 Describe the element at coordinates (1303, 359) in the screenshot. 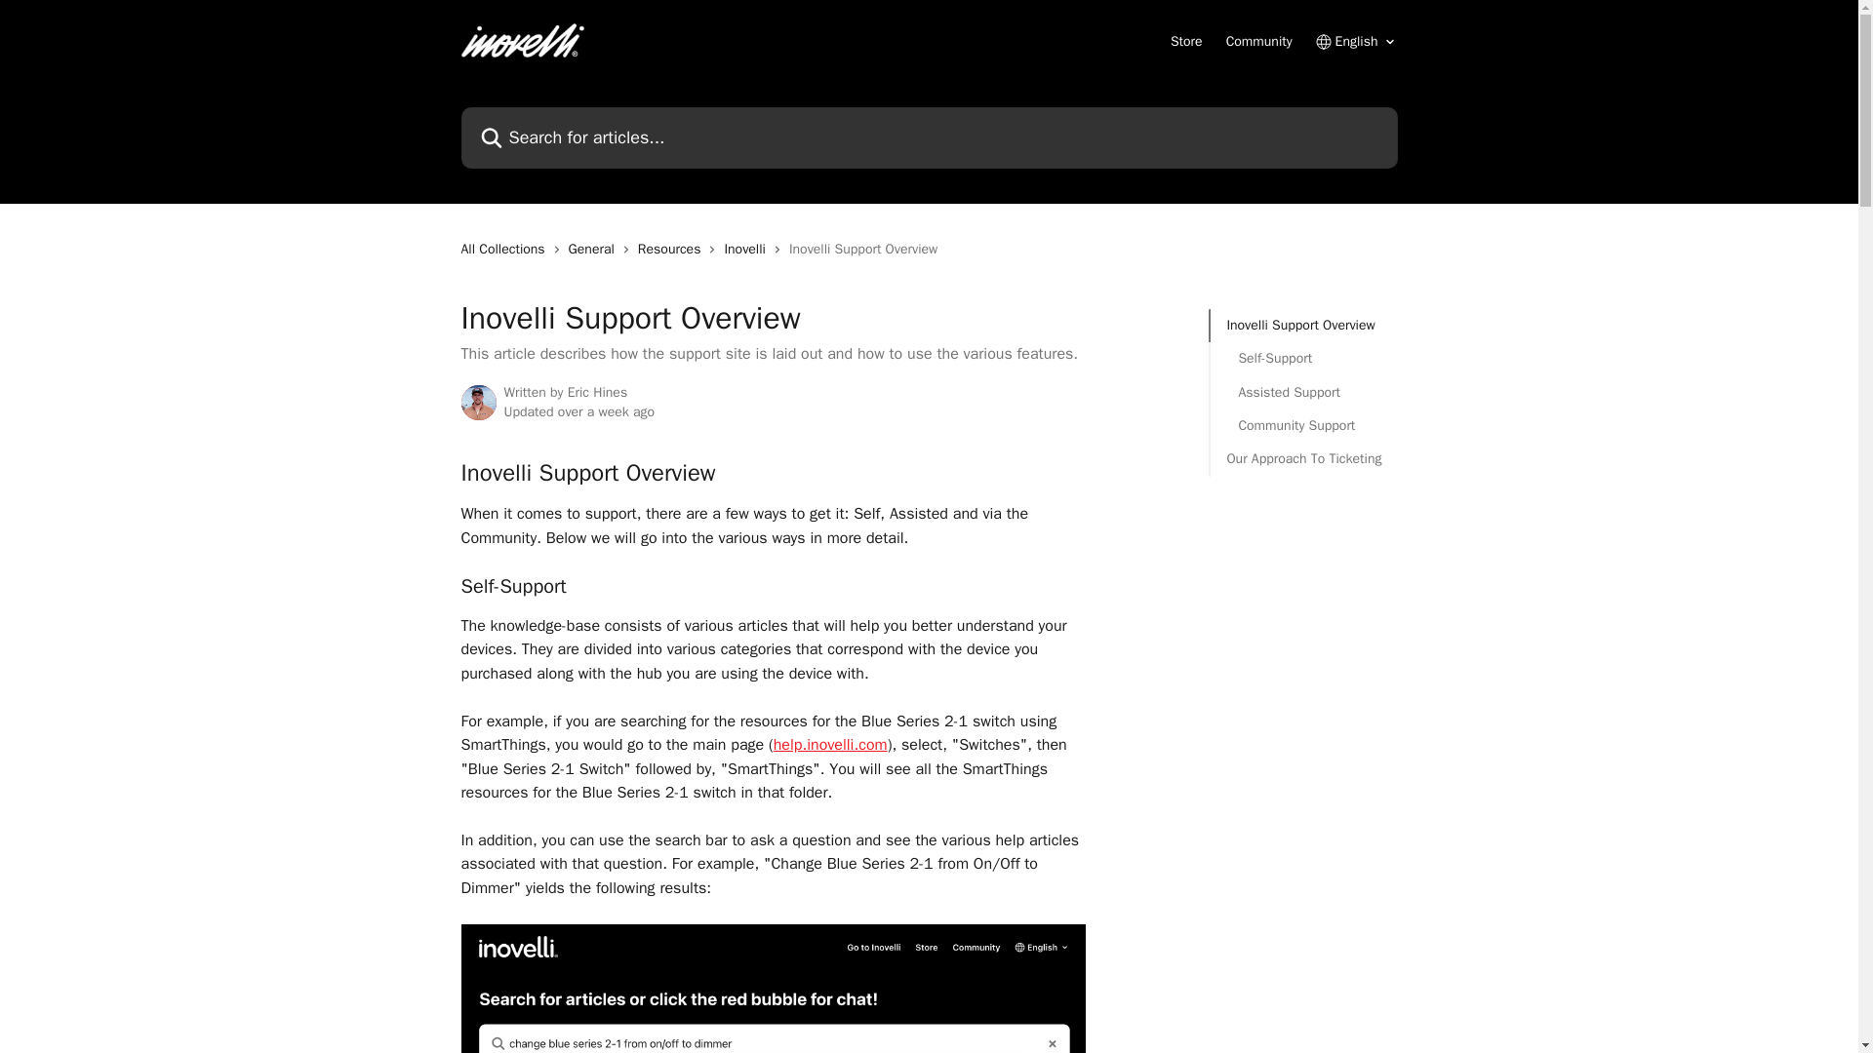

I see `Self-Support` at that location.